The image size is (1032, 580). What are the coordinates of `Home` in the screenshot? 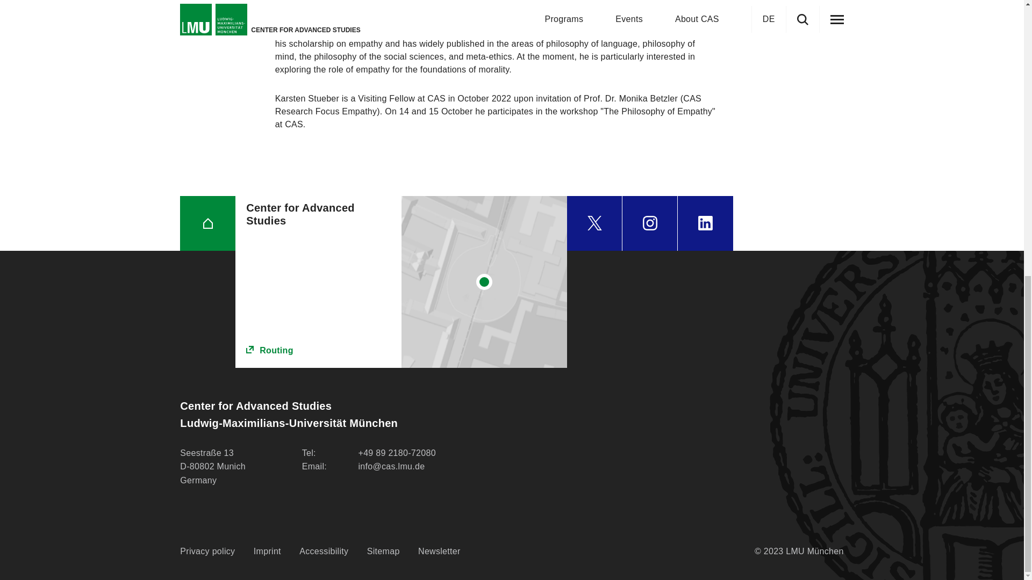 It's located at (207, 223).